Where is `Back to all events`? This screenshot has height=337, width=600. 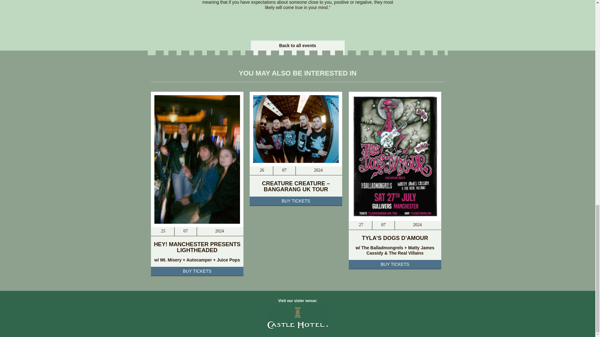
Back to all events is located at coordinates (297, 46).